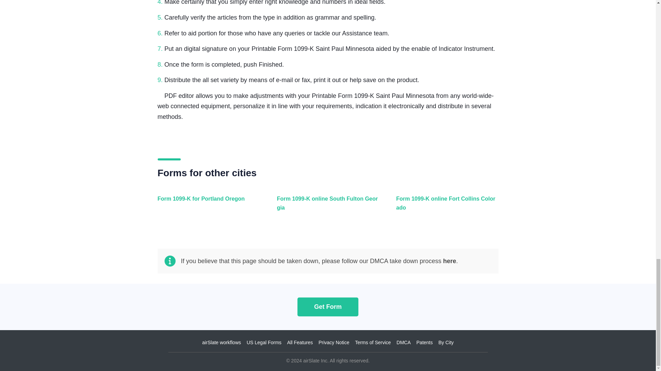 This screenshot has width=661, height=371. I want to click on Get Form, so click(328, 306).